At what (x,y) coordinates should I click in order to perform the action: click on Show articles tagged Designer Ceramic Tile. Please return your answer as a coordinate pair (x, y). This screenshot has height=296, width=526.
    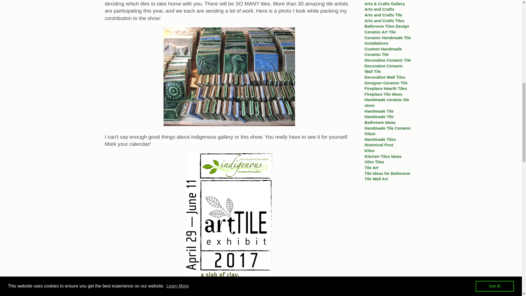
    Looking at the image, I should click on (386, 83).